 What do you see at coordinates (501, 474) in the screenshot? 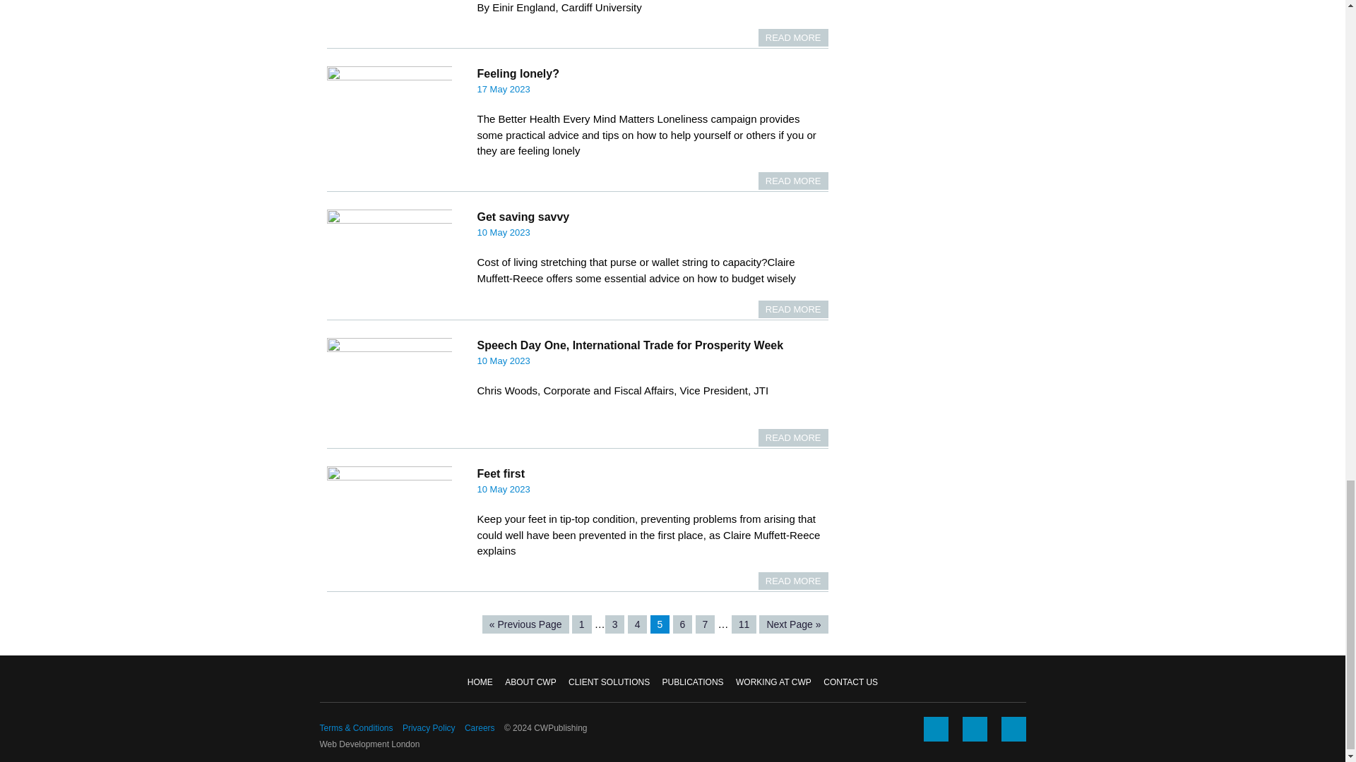
I see `Feet first` at bounding box center [501, 474].